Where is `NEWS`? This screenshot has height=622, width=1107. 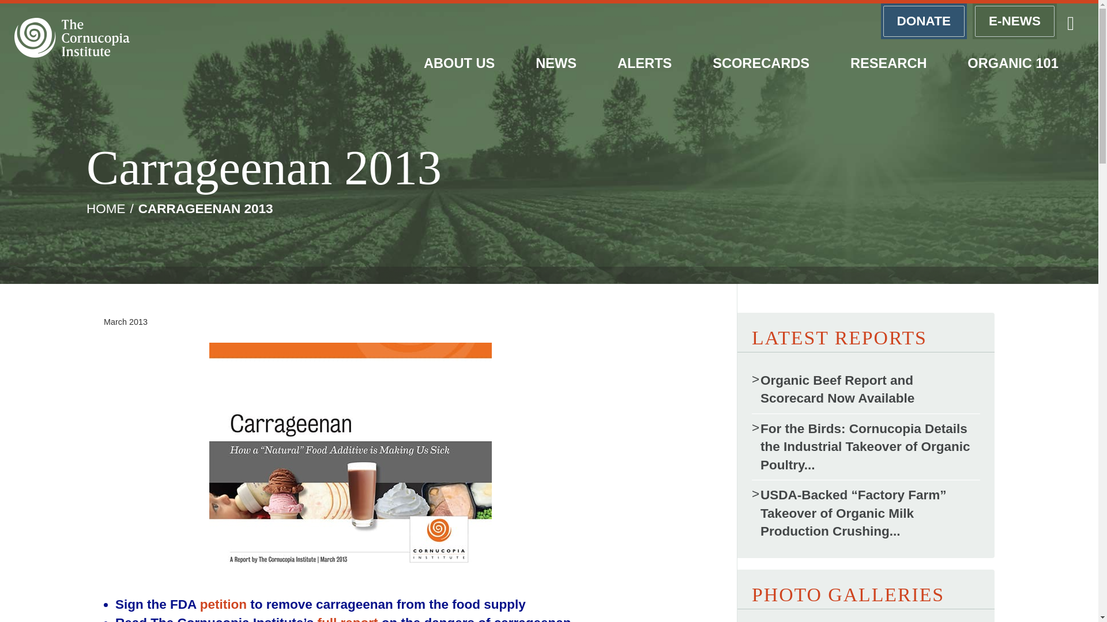 NEWS is located at coordinates (556, 63).